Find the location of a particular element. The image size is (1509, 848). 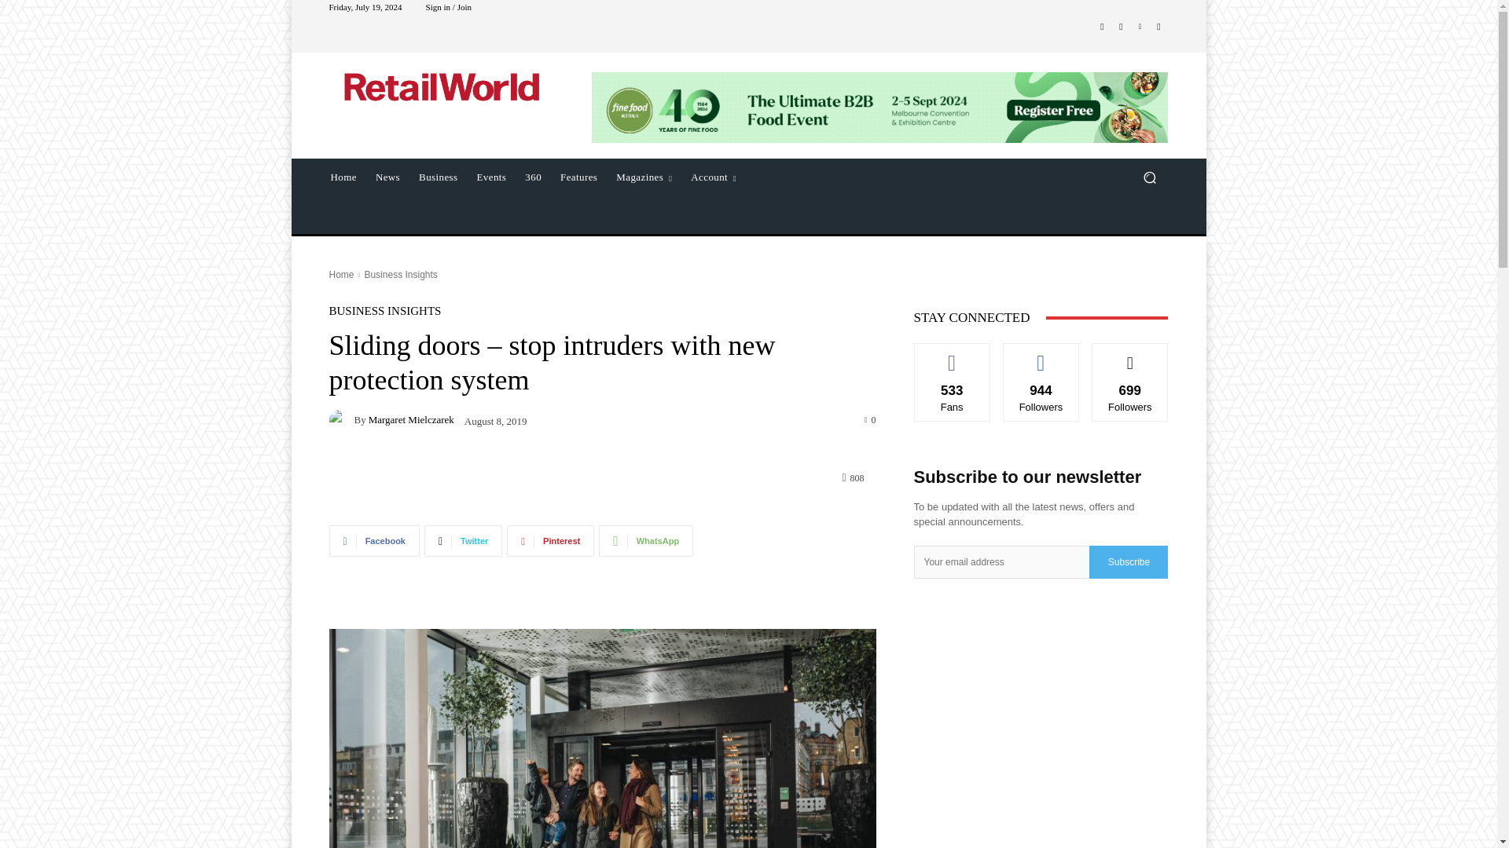

Facebook is located at coordinates (1102, 27).